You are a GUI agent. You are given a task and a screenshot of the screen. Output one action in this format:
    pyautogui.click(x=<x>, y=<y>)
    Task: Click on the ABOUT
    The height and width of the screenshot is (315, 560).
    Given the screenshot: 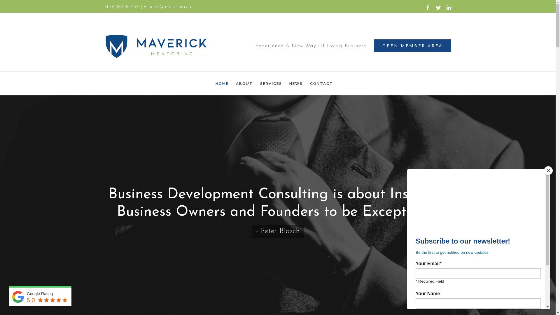 What is the action you would take?
    pyautogui.click(x=244, y=83)
    